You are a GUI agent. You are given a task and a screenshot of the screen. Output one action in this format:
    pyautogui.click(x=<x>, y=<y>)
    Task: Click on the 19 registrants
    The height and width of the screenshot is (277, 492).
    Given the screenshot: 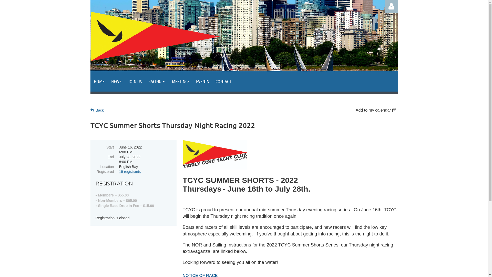 What is the action you would take?
    pyautogui.click(x=130, y=172)
    